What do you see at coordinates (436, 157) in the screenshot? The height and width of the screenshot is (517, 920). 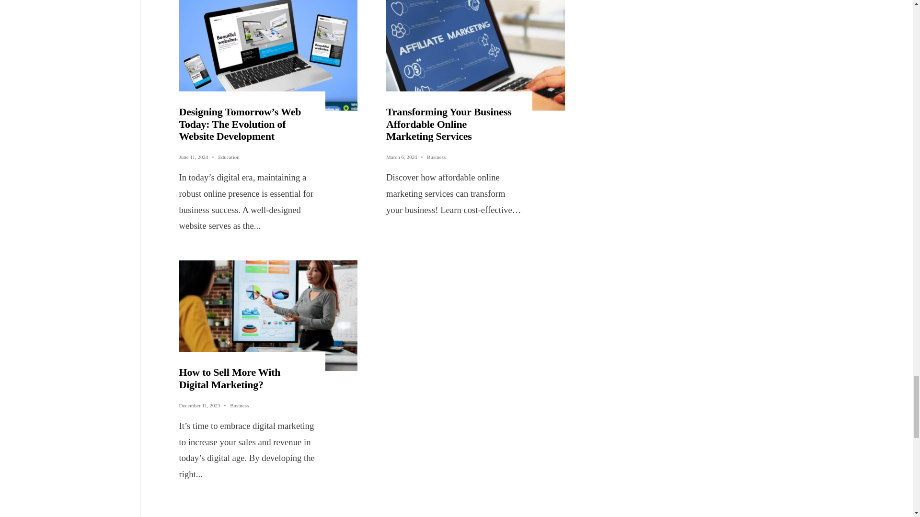 I see `Business` at bounding box center [436, 157].